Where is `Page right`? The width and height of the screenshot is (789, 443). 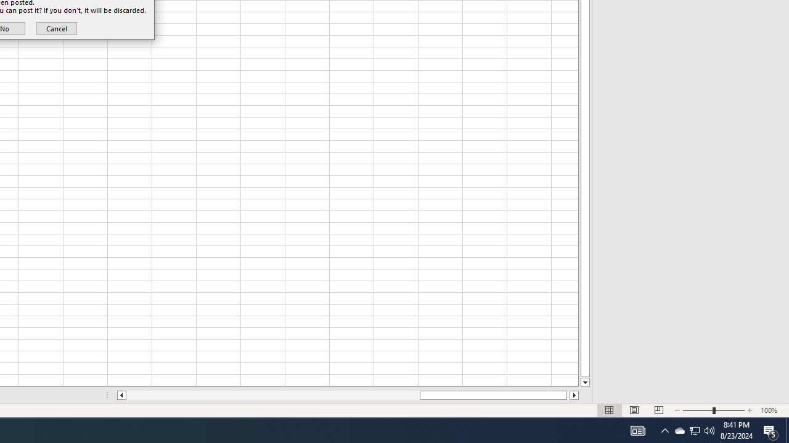 Page right is located at coordinates (568, 395).